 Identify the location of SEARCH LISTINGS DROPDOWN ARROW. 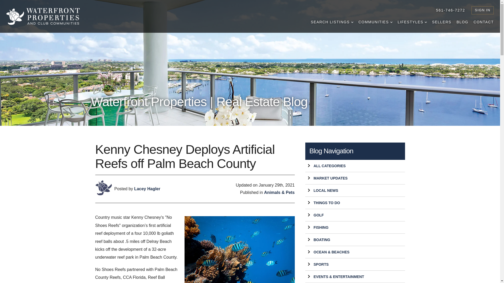
(332, 22).